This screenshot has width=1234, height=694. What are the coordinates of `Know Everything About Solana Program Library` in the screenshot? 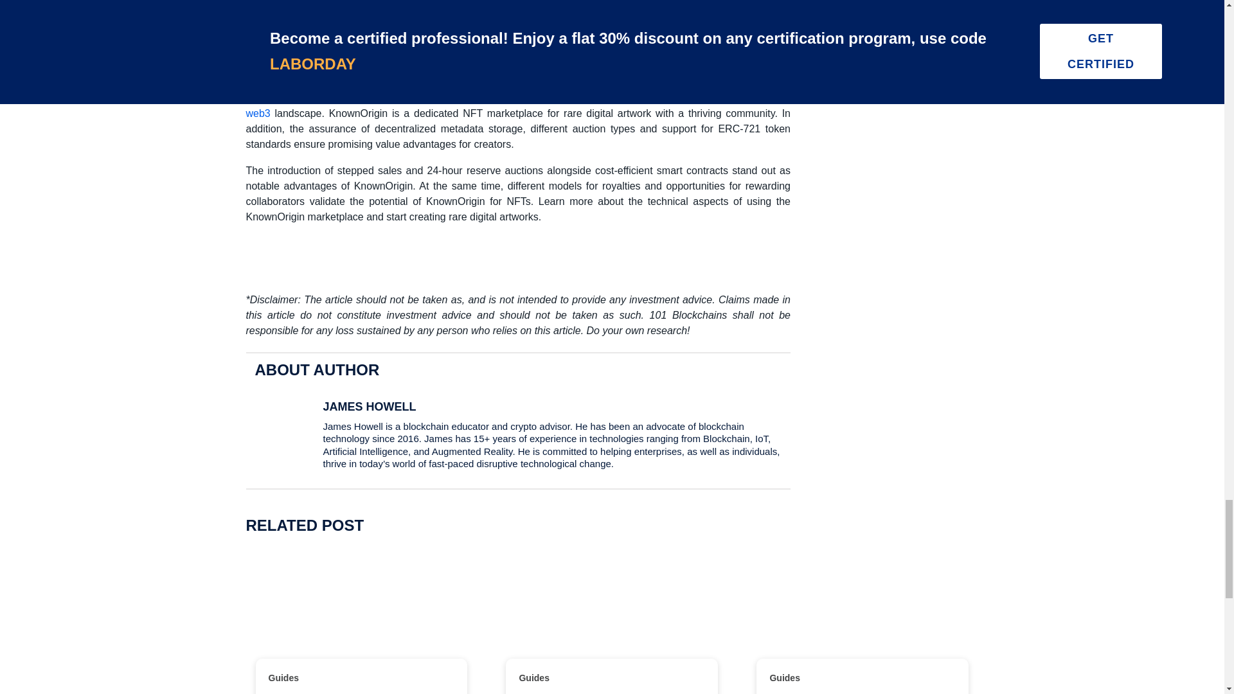 It's located at (361, 613).